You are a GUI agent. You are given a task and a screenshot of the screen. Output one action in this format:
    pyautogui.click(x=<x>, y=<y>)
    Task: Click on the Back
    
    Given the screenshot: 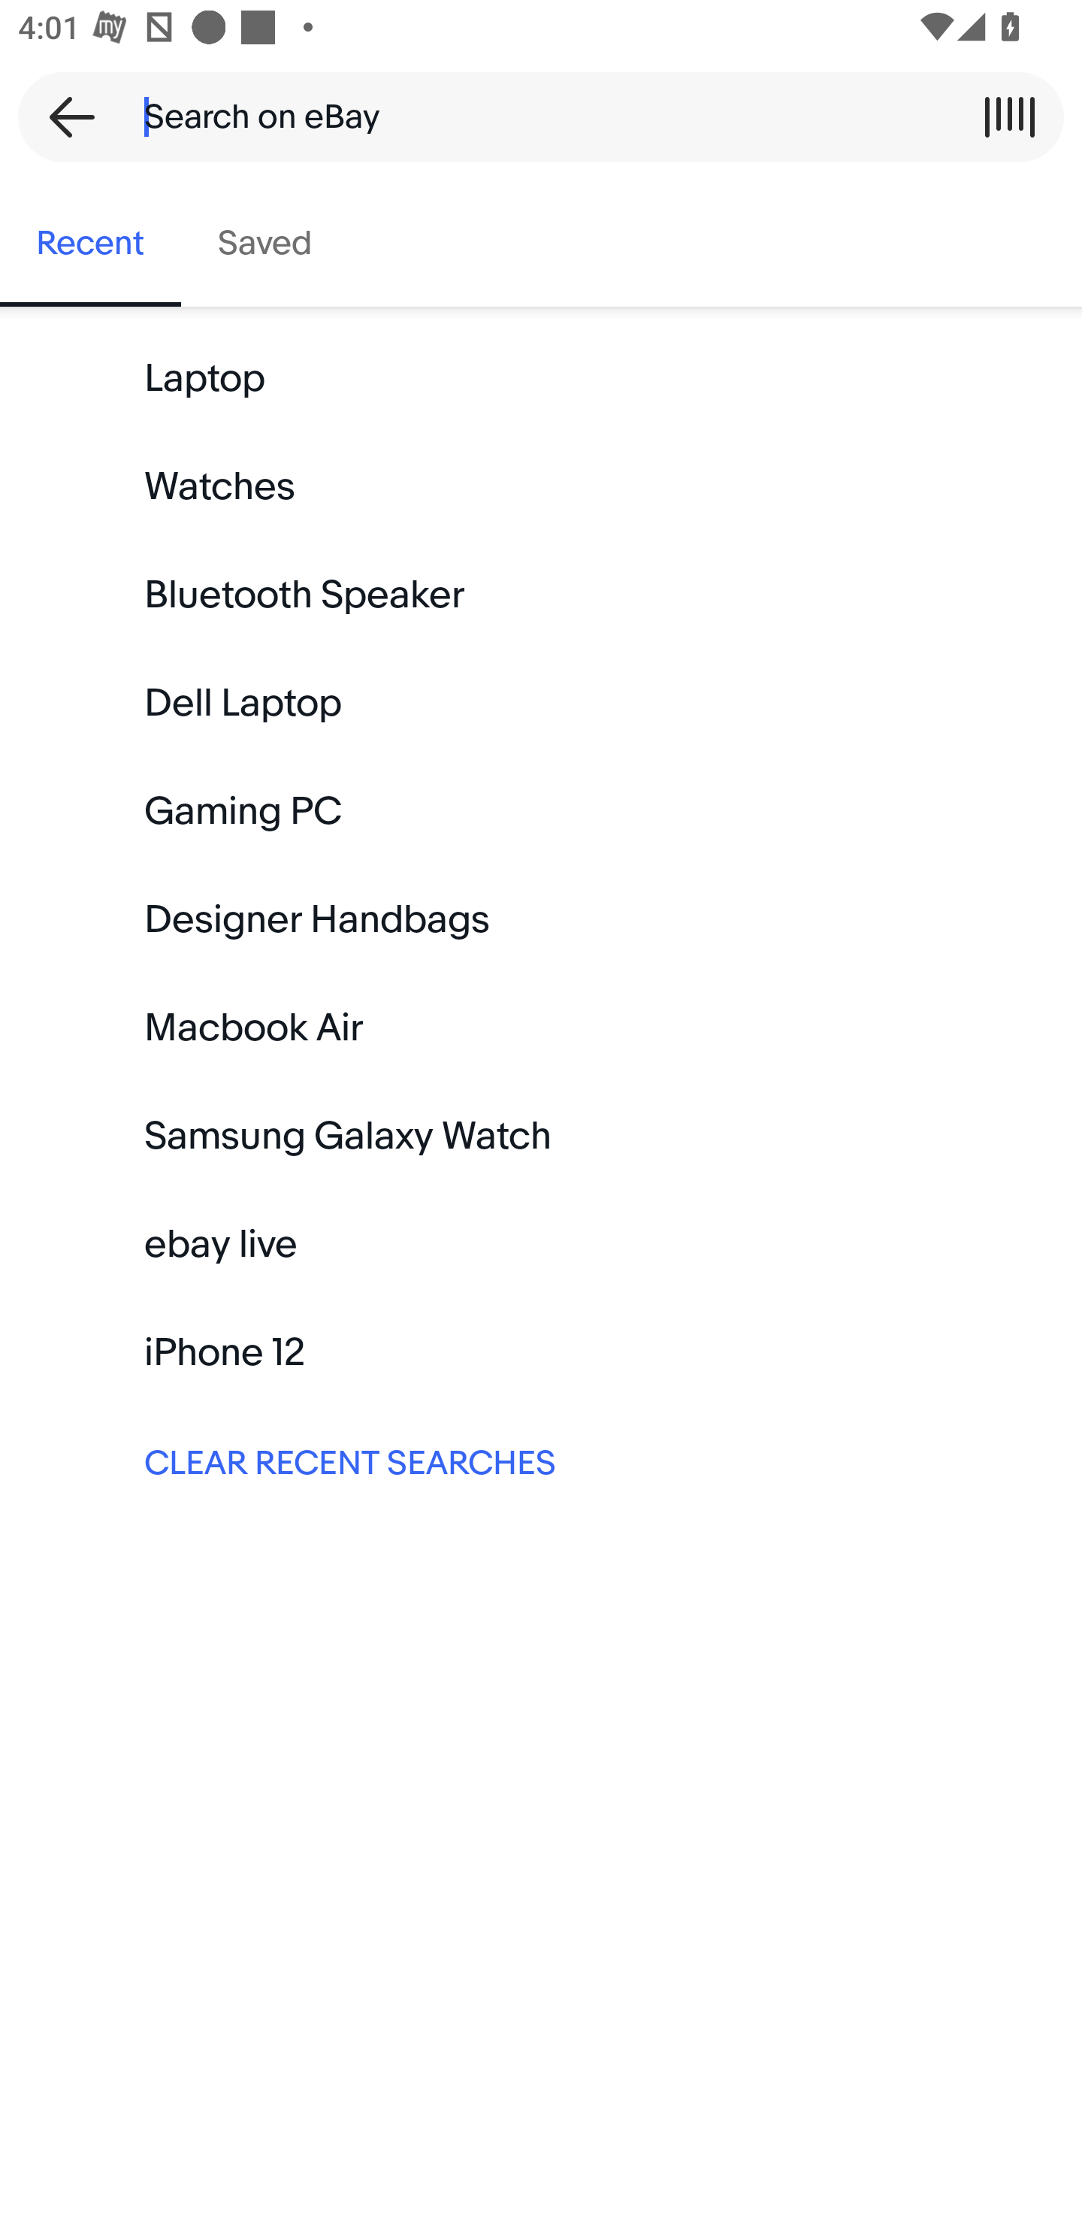 What is the action you would take?
    pyautogui.click(x=63, y=117)
    